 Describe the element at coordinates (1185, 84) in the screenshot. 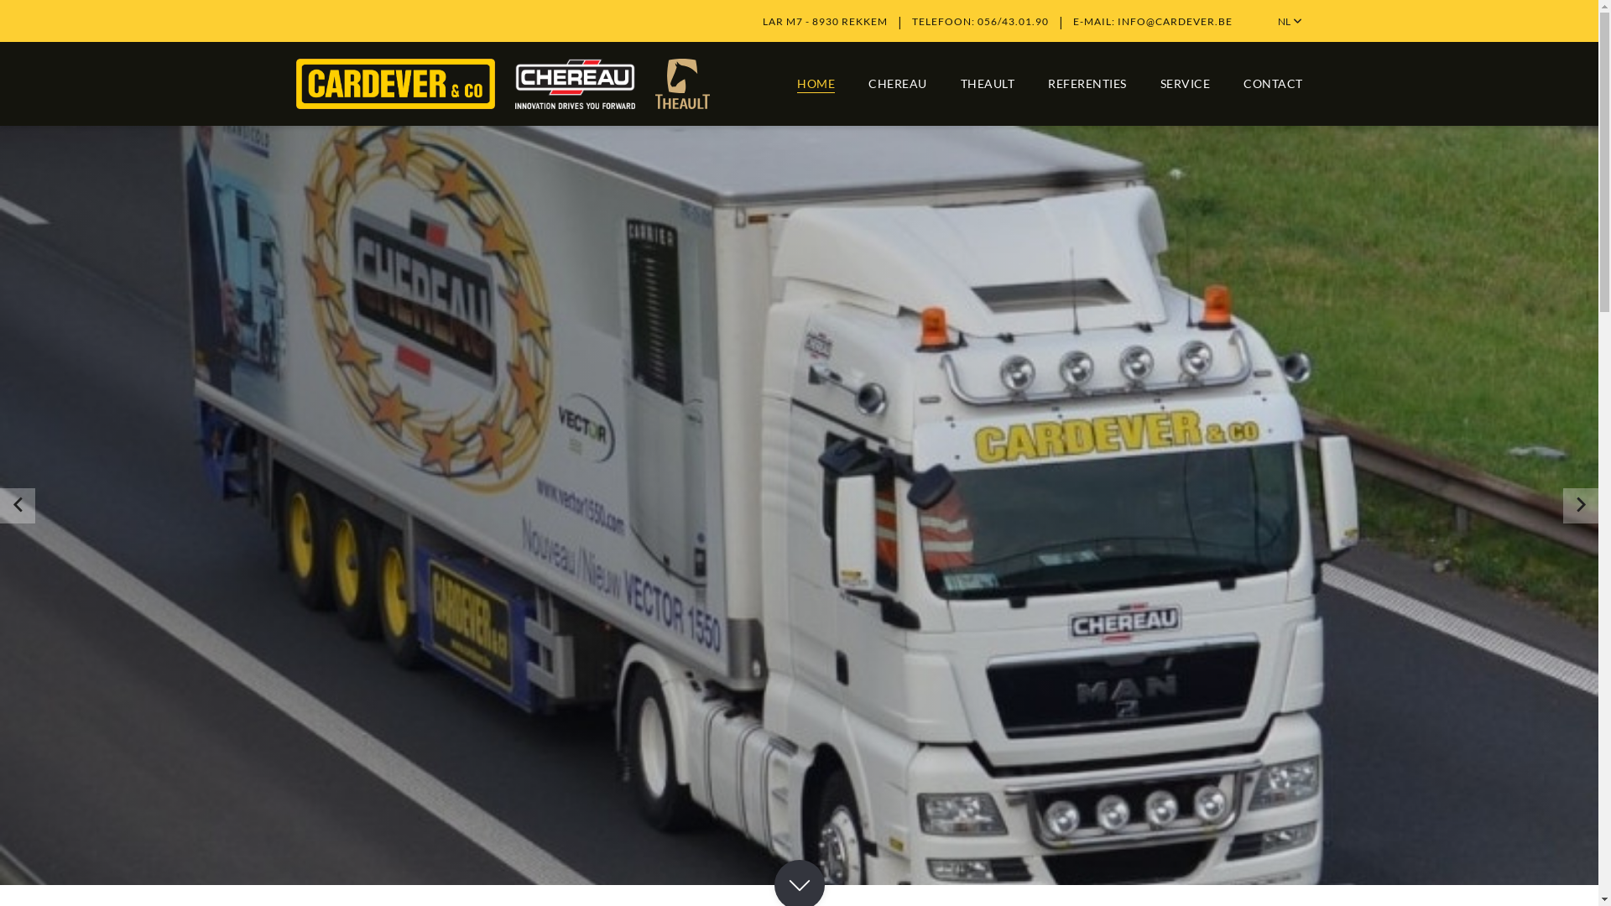

I see `SERVICE` at that location.